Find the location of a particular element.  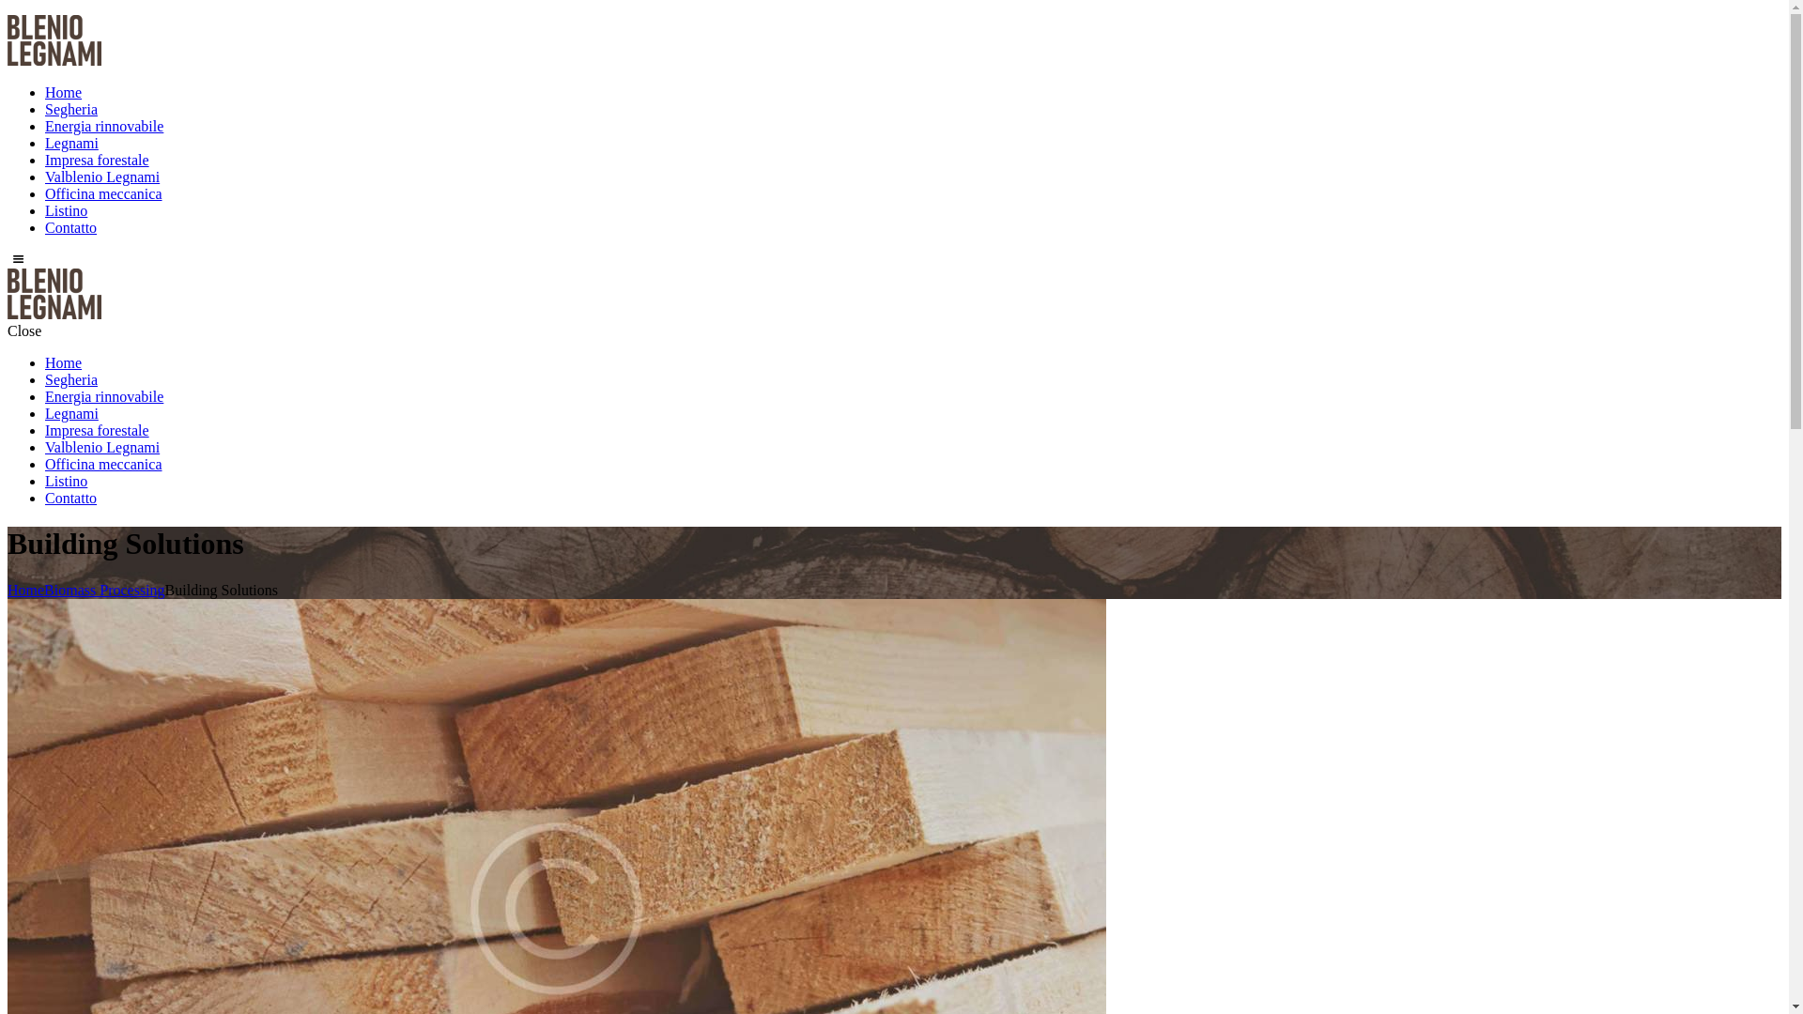

Legnami is located at coordinates (71, 143).